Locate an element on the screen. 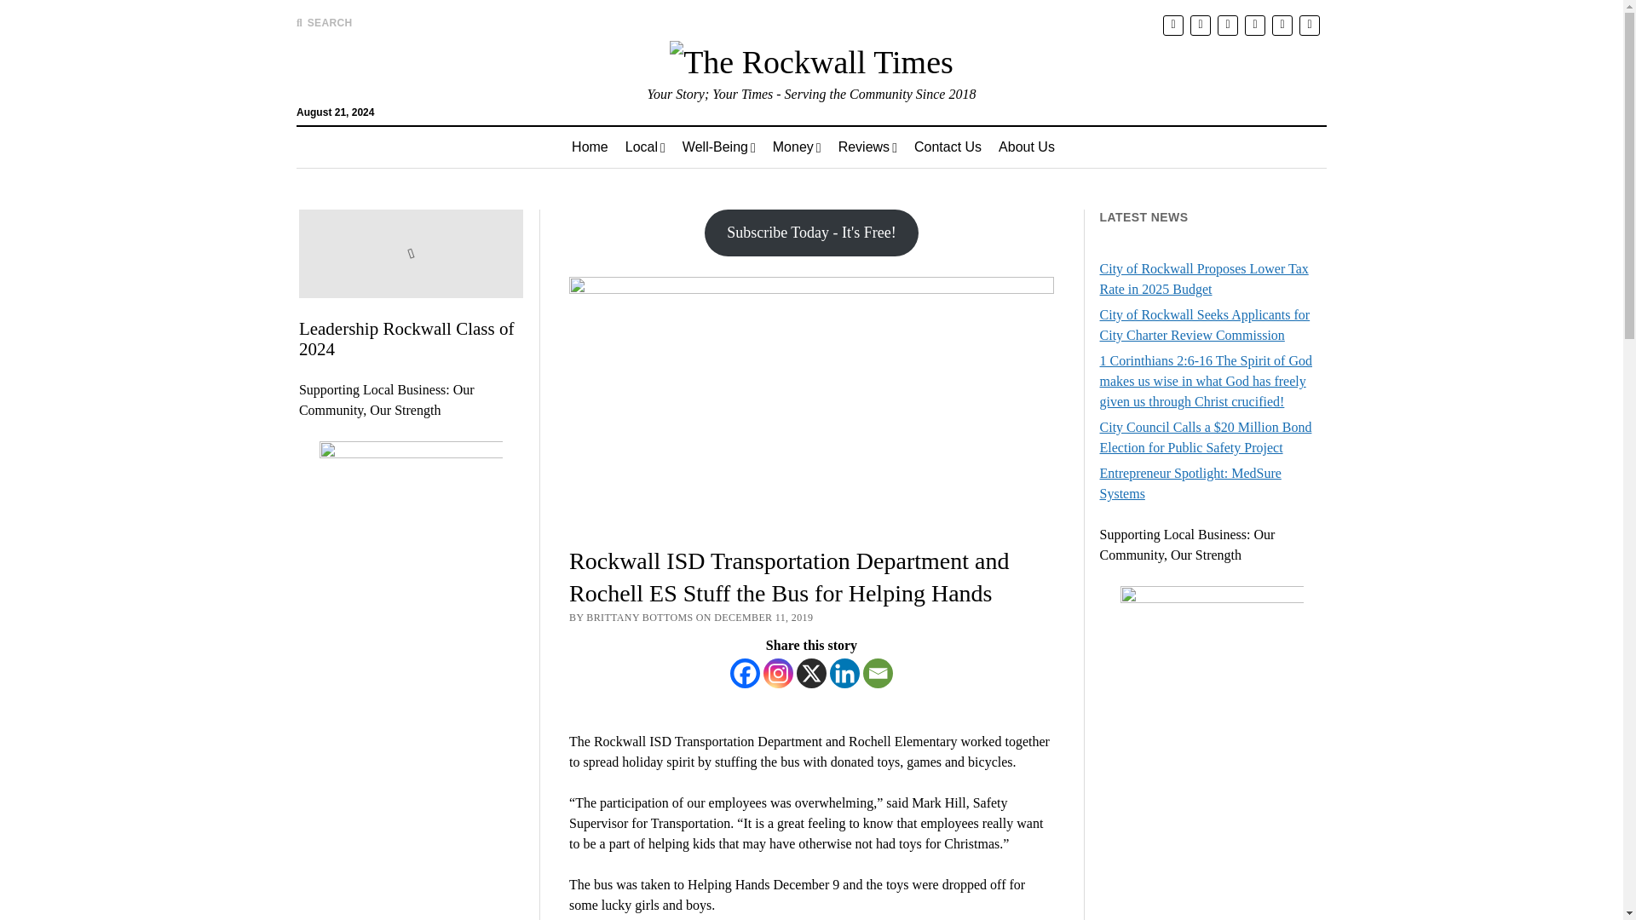  Instagram is located at coordinates (779, 673).